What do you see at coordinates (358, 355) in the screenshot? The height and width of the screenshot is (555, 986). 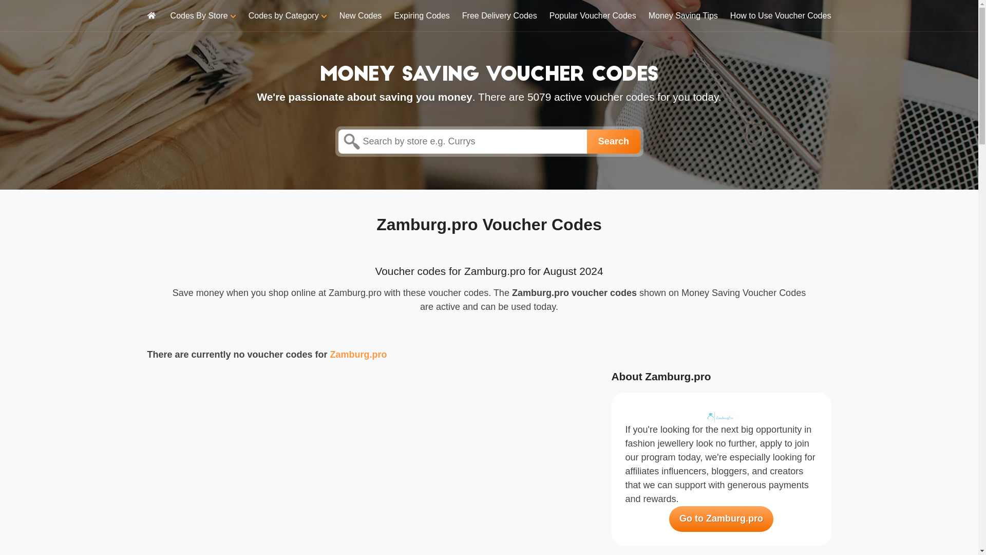 I see `Zamburg.pro` at bounding box center [358, 355].